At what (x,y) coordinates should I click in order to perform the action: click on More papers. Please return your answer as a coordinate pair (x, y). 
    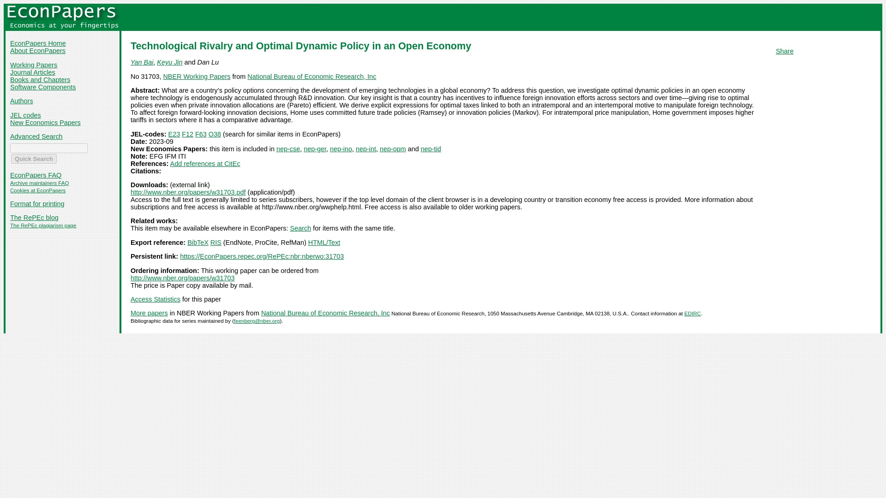
    Looking at the image, I should click on (149, 313).